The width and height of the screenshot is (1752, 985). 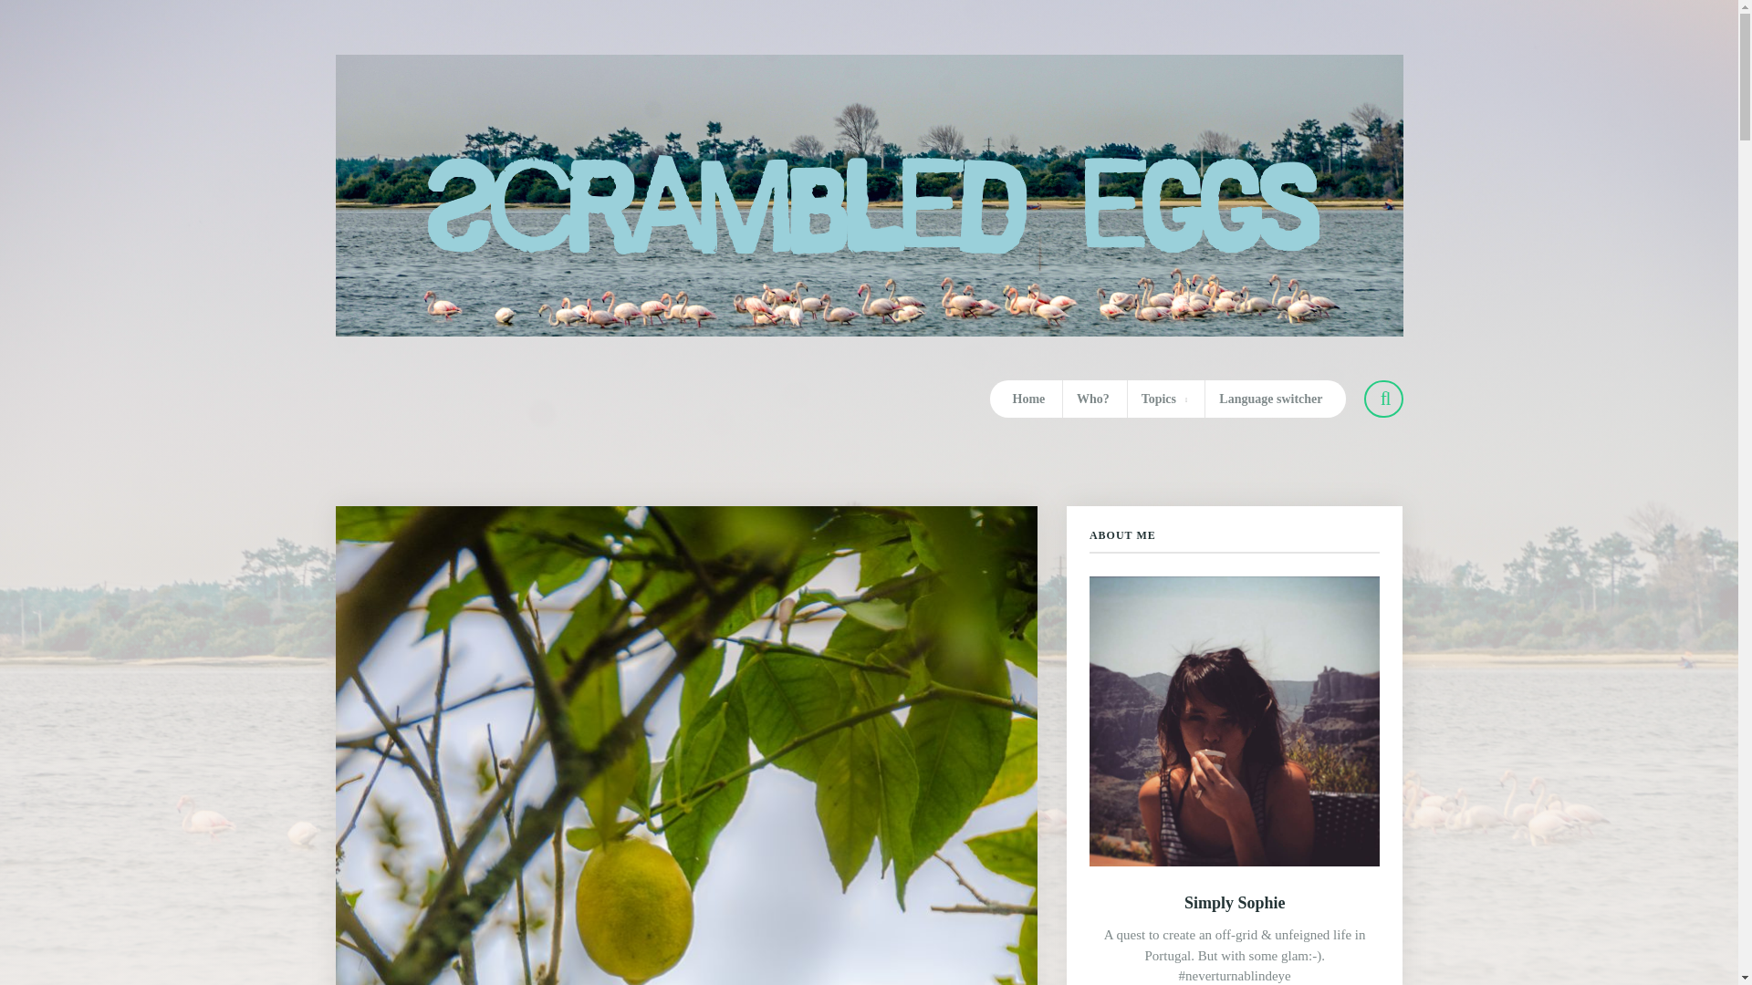 What do you see at coordinates (1164, 398) in the screenshot?
I see `Topics` at bounding box center [1164, 398].